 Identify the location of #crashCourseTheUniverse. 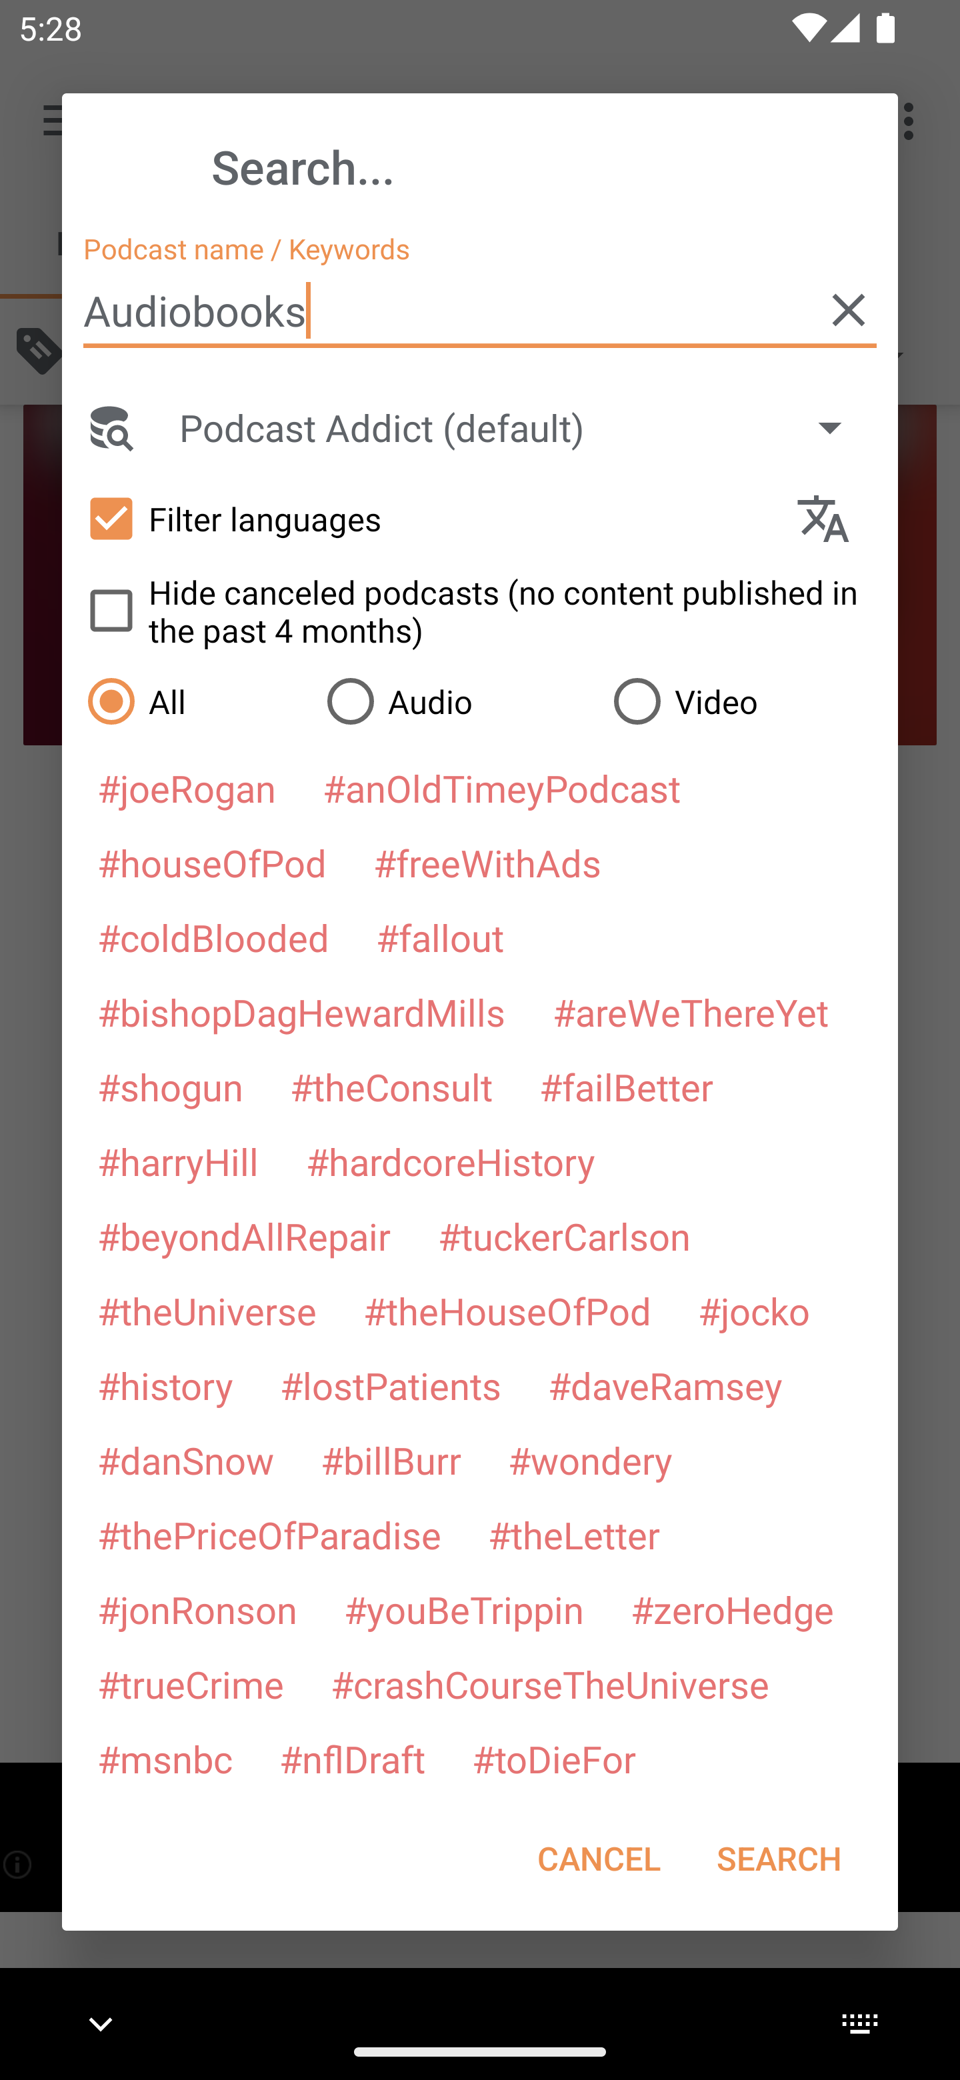
(549, 1683).